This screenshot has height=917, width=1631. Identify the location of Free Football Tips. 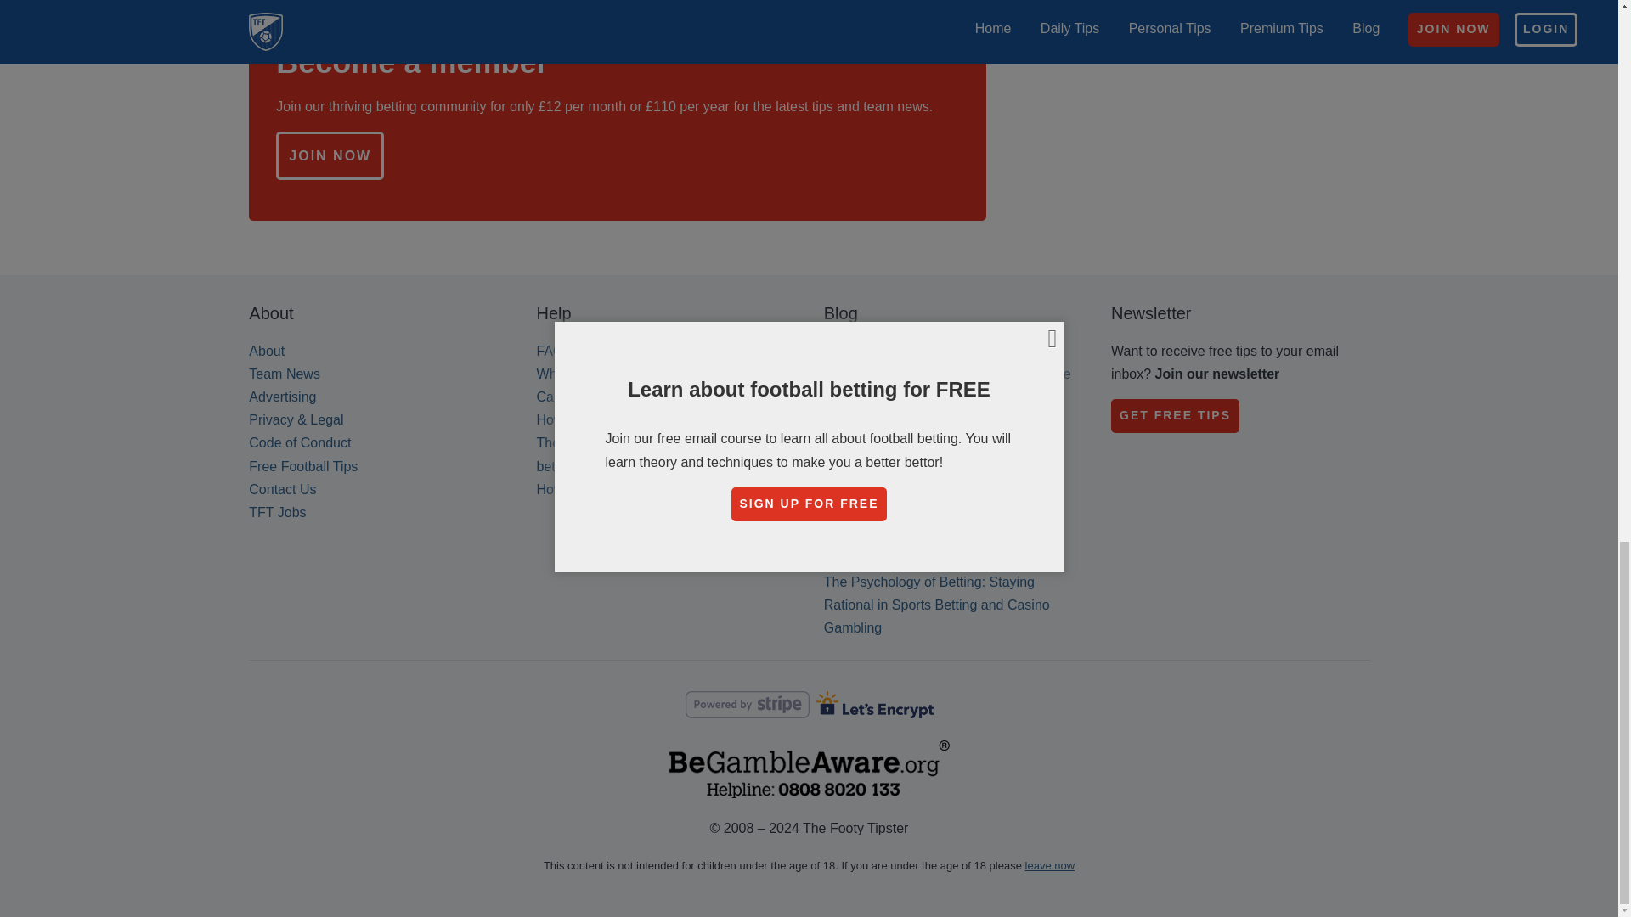
(302, 467).